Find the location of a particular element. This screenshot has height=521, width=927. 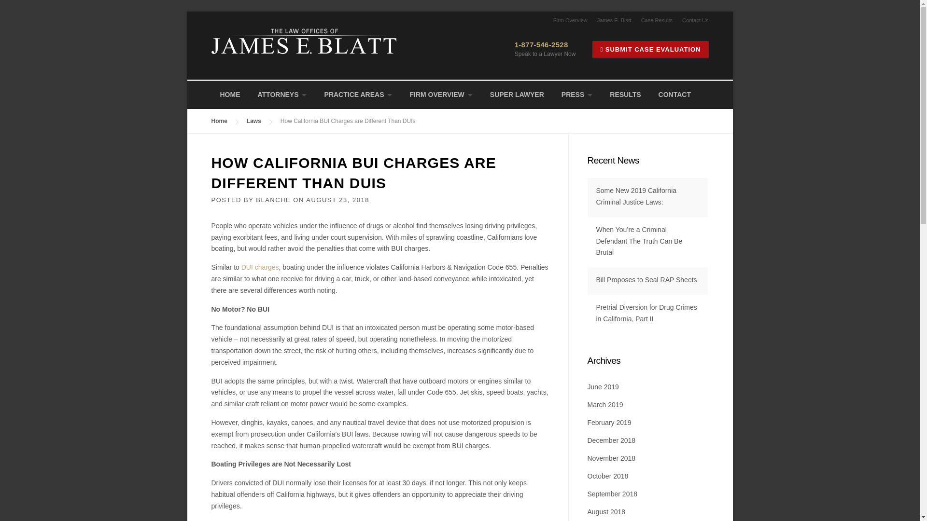

SUBMIT CASE EVALUATION is located at coordinates (650, 49).